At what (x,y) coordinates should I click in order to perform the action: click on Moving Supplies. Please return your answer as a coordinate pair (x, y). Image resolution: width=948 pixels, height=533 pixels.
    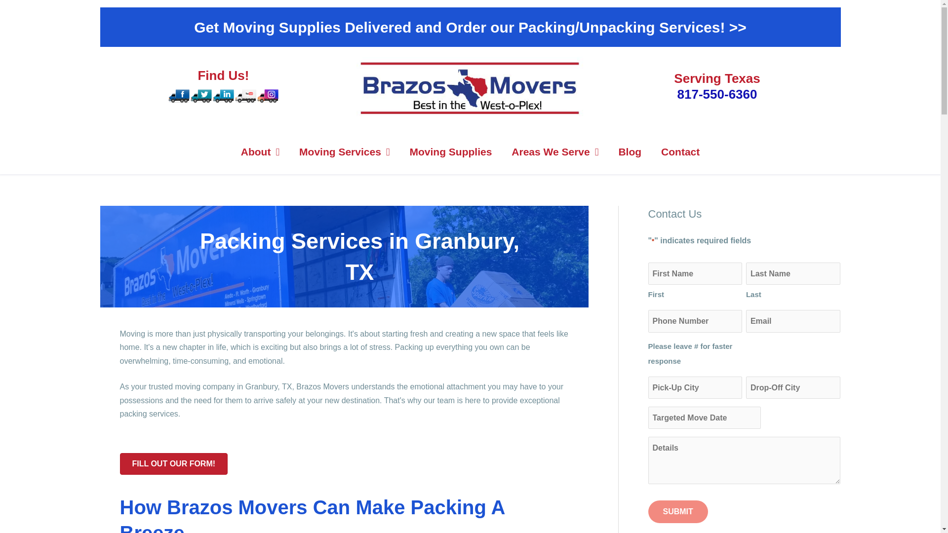
    Looking at the image, I should click on (450, 152).